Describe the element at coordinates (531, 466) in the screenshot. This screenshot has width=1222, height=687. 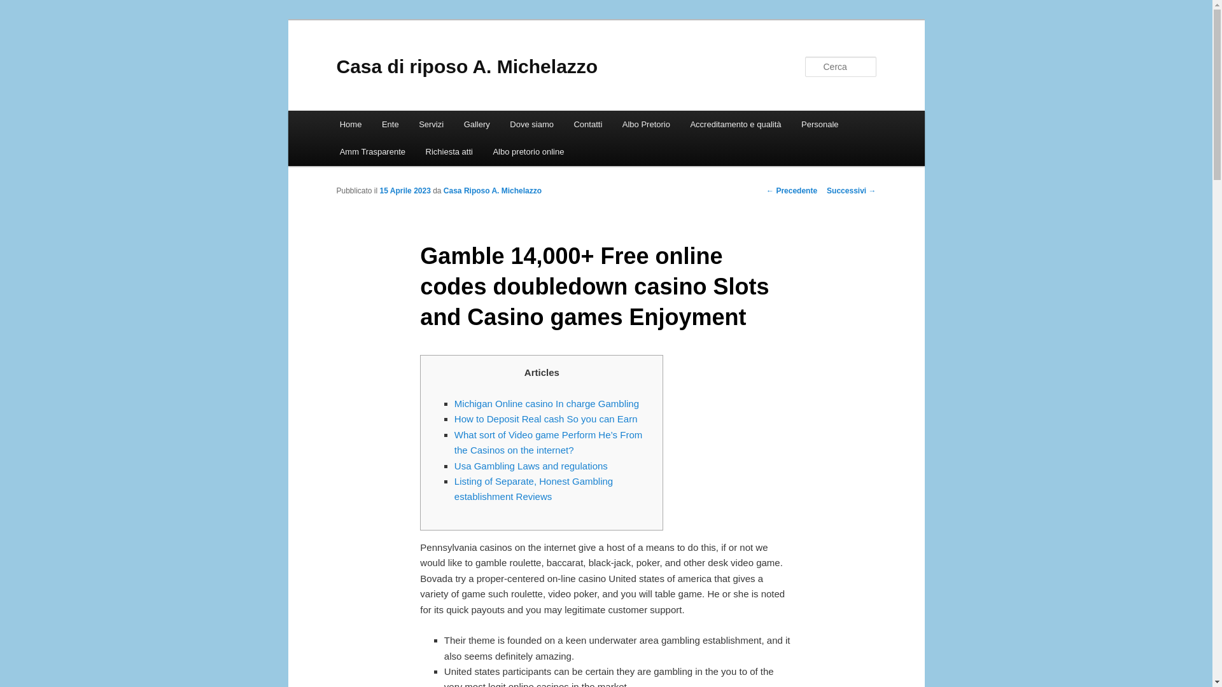
I see `Usa Gambling Laws and regulations` at that location.